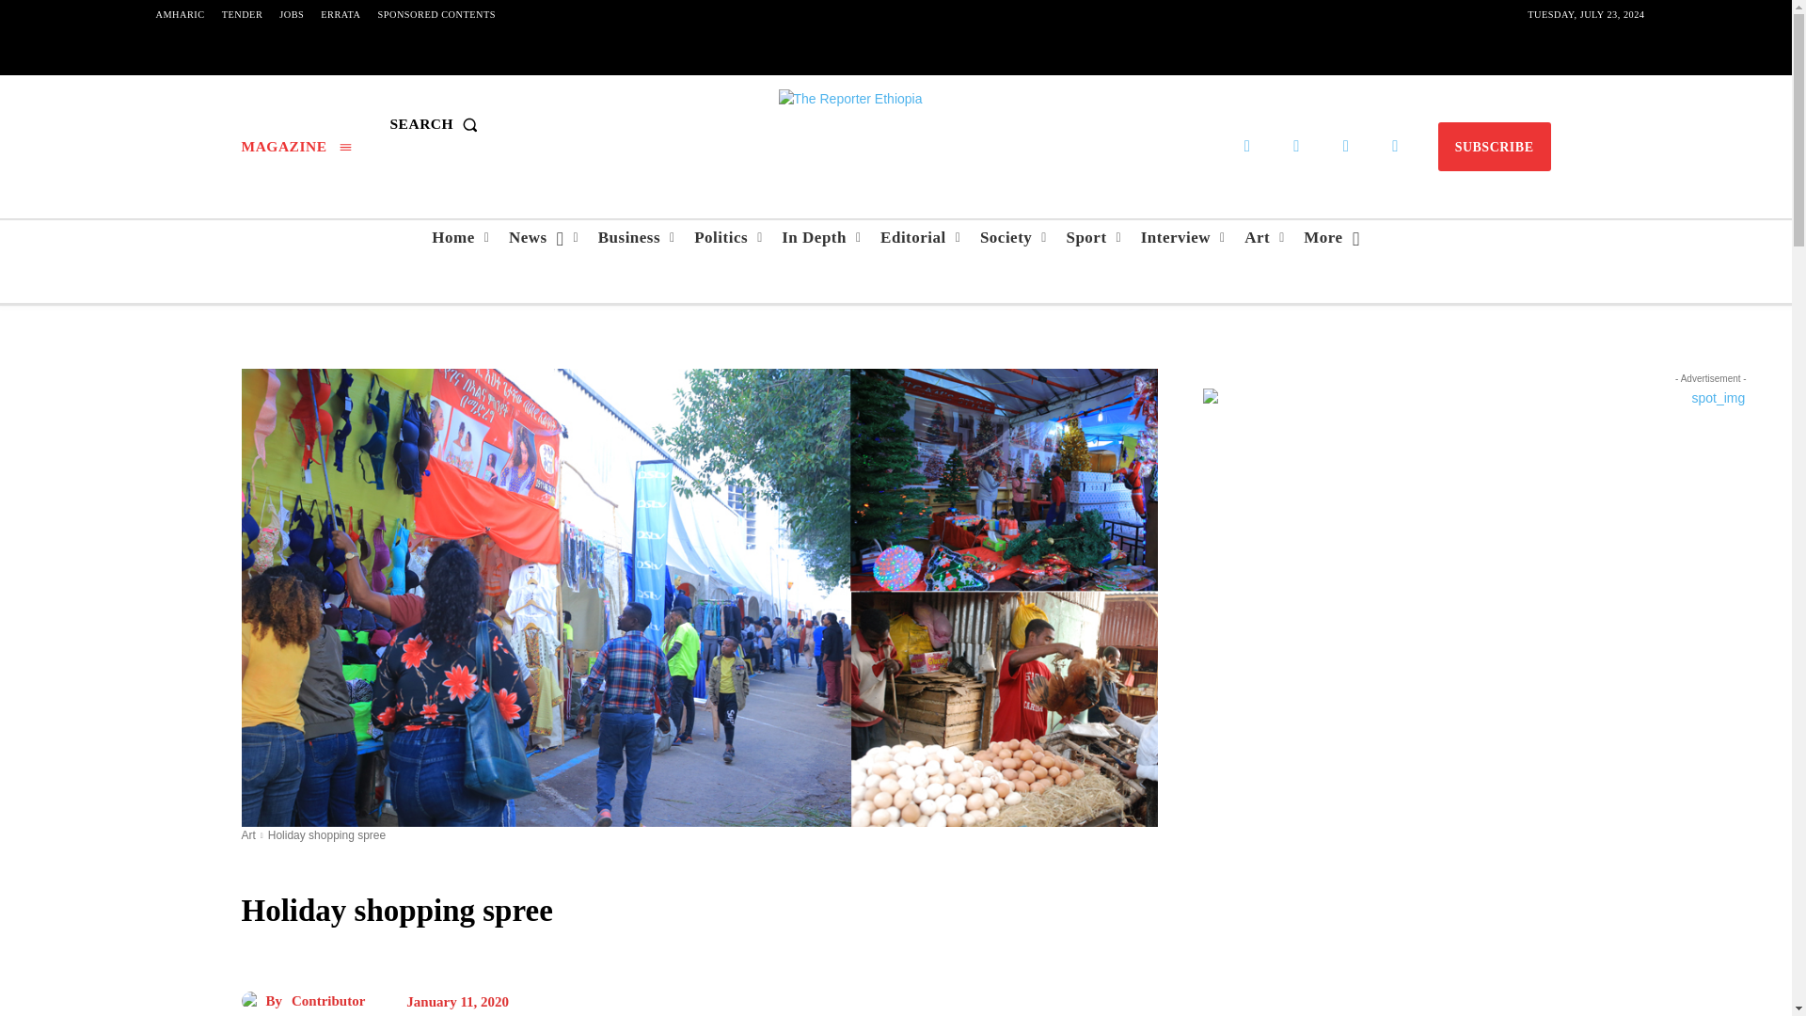 This screenshot has width=1806, height=1016. Describe the element at coordinates (1346, 147) in the screenshot. I see `Twitter` at that location.